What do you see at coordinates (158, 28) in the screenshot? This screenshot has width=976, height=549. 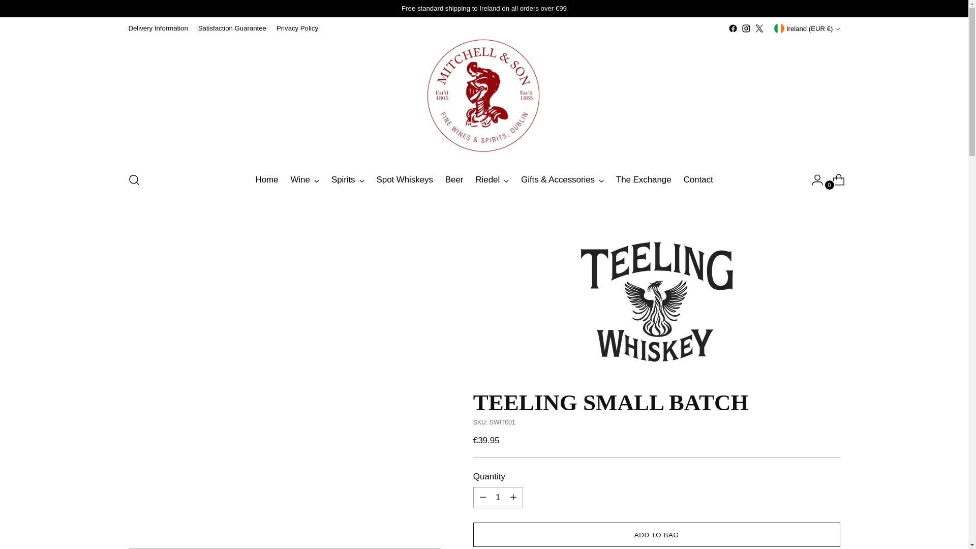 I see `Delivery Information` at bounding box center [158, 28].